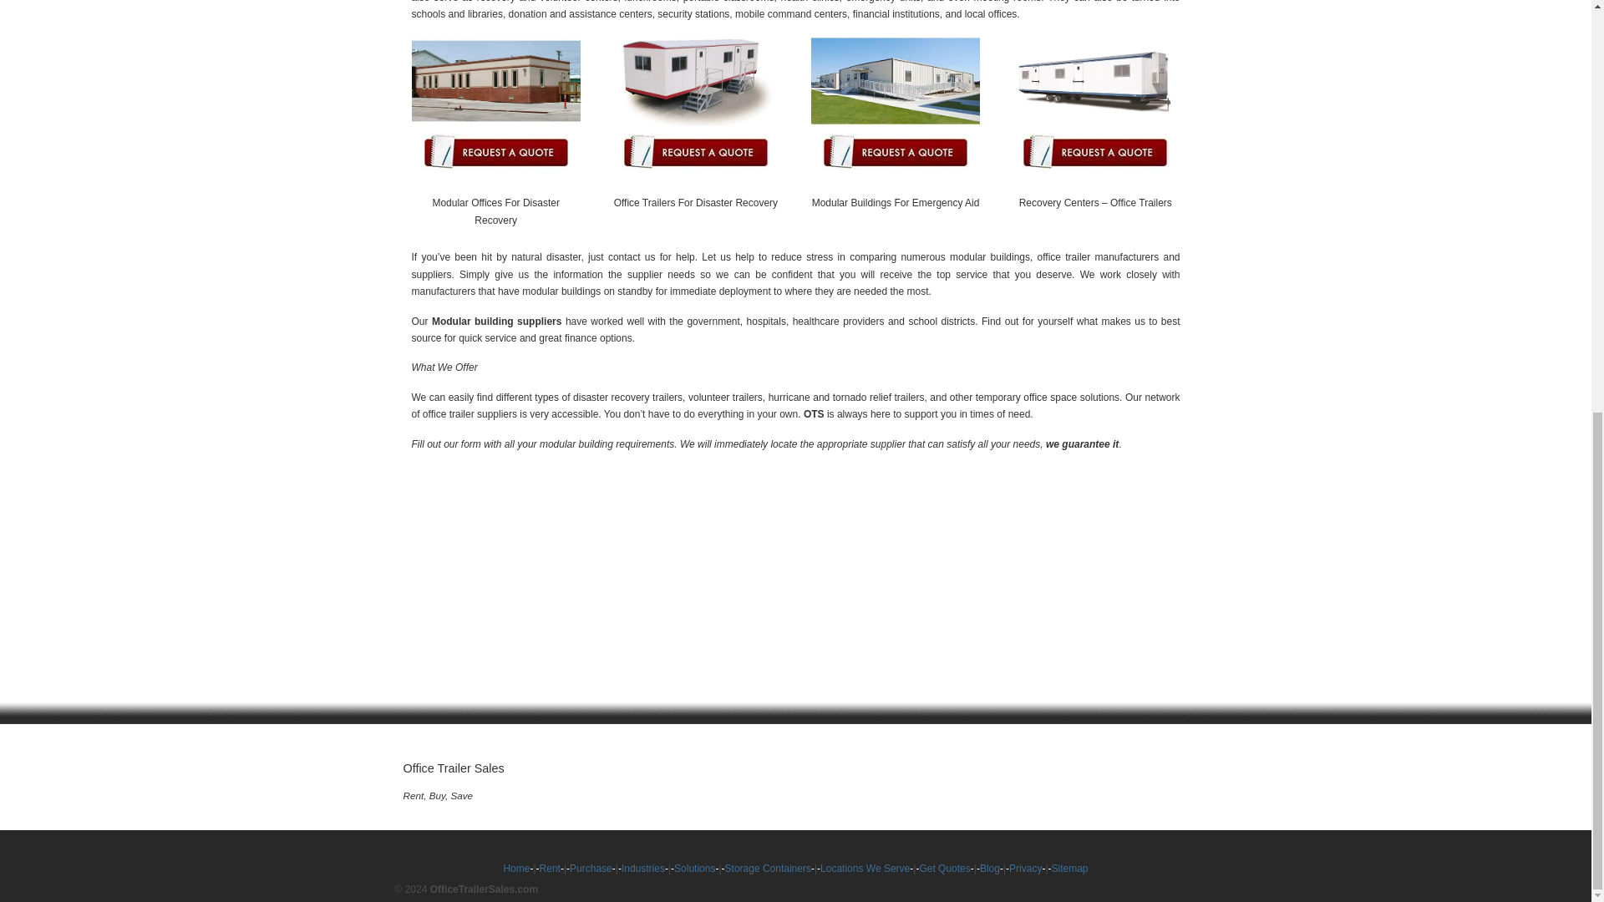 This screenshot has width=1604, height=902. Describe the element at coordinates (1024, 868) in the screenshot. I see `Privacy` at that location.